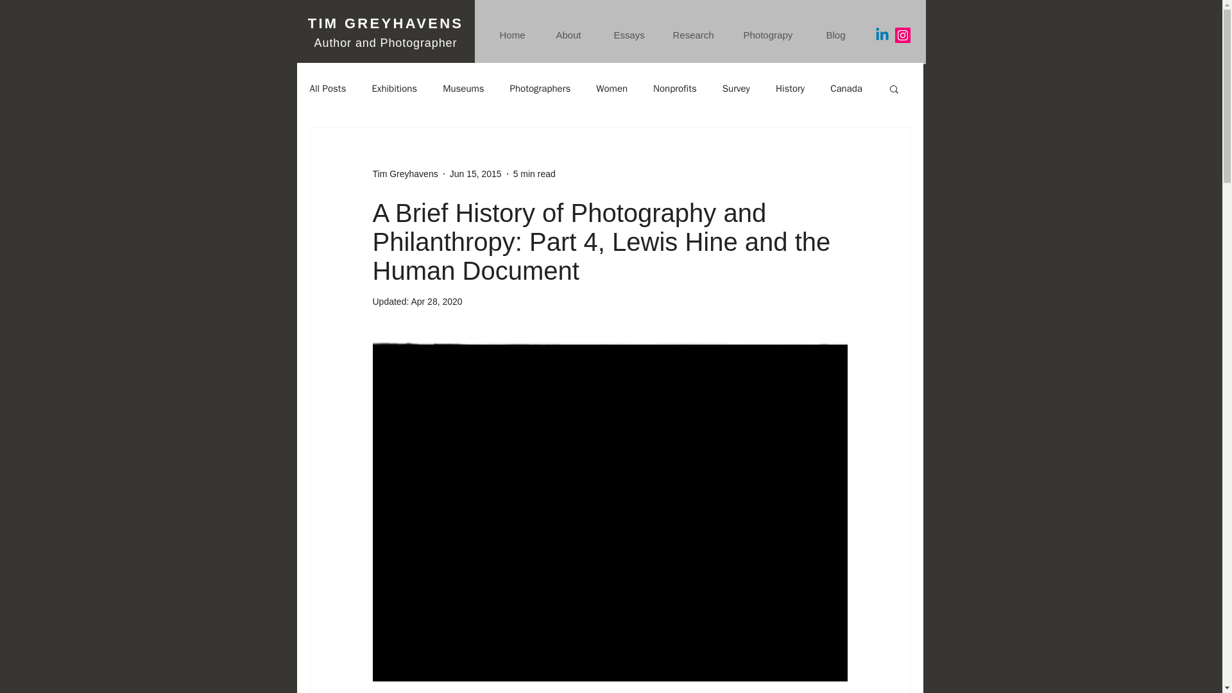  Describe the element at coordinates (699, 35) in the screenshot. I see `Research` at that location.